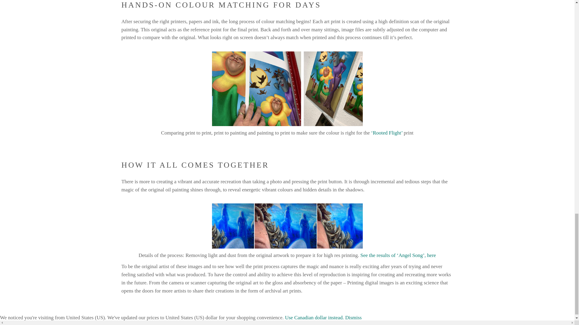 This screenshot has height=325, width=579. I want to click on Michael-Abraham-prints-cleaning-digital-file-angel-song, so click(287, 226).